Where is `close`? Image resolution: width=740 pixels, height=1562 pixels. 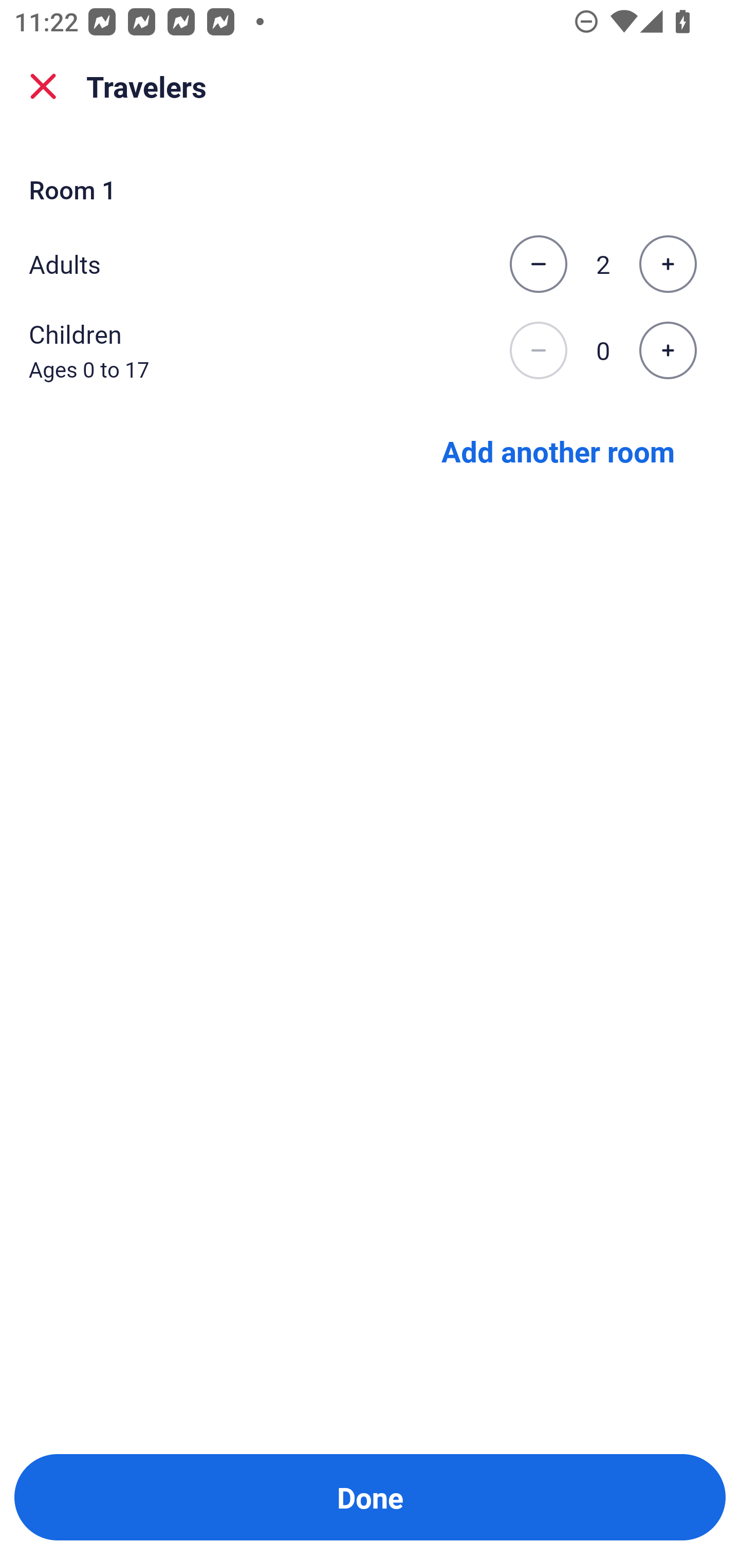 close is located at coordinates (43, 86).